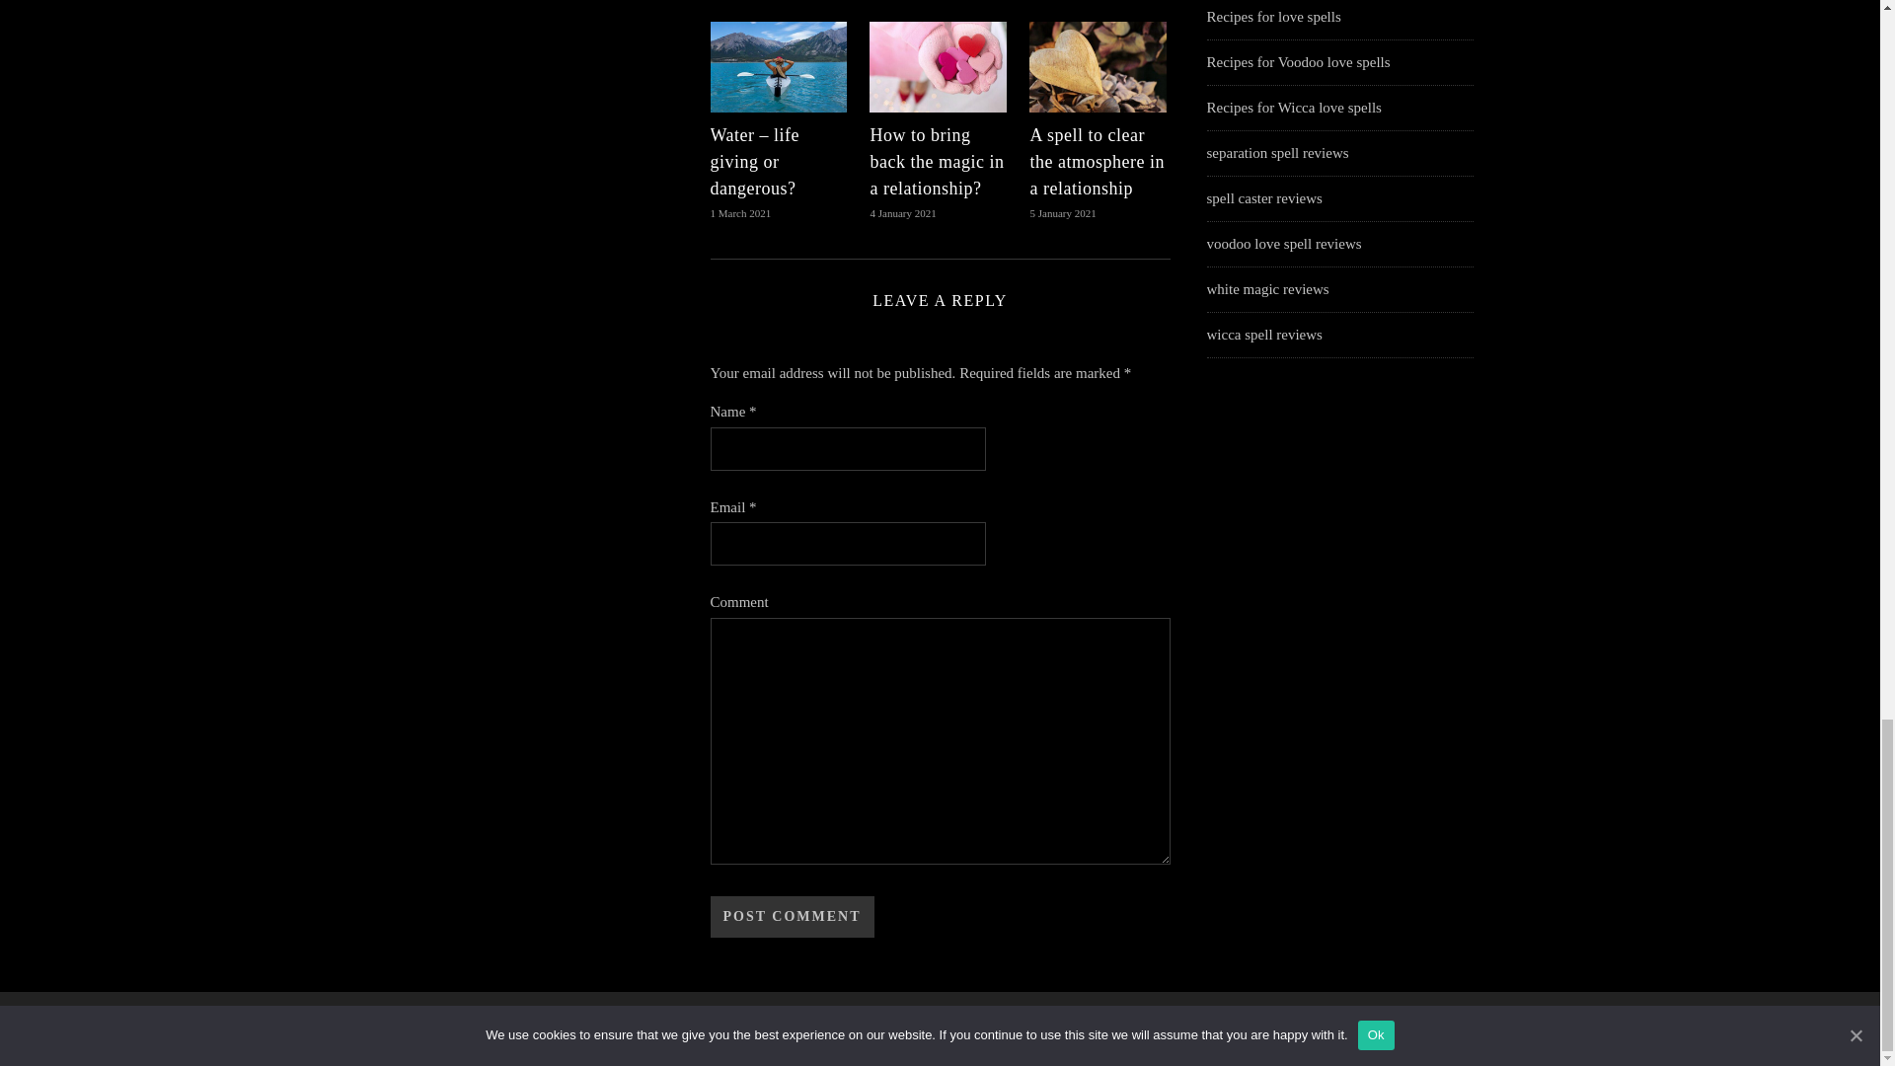  Describe the element at coordinates (1096, 162) in the screenshot. I see `A spell to clear the atmosphere in a relationship` at that location.